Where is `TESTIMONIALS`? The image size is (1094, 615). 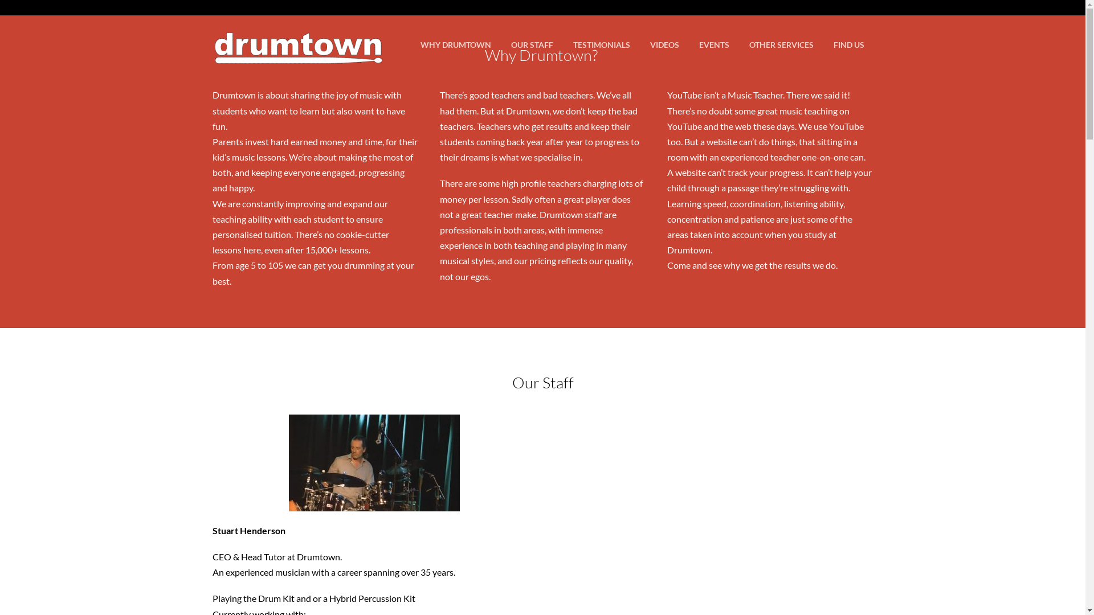 TESTIMONIALS is located at coordinates (602, 46).